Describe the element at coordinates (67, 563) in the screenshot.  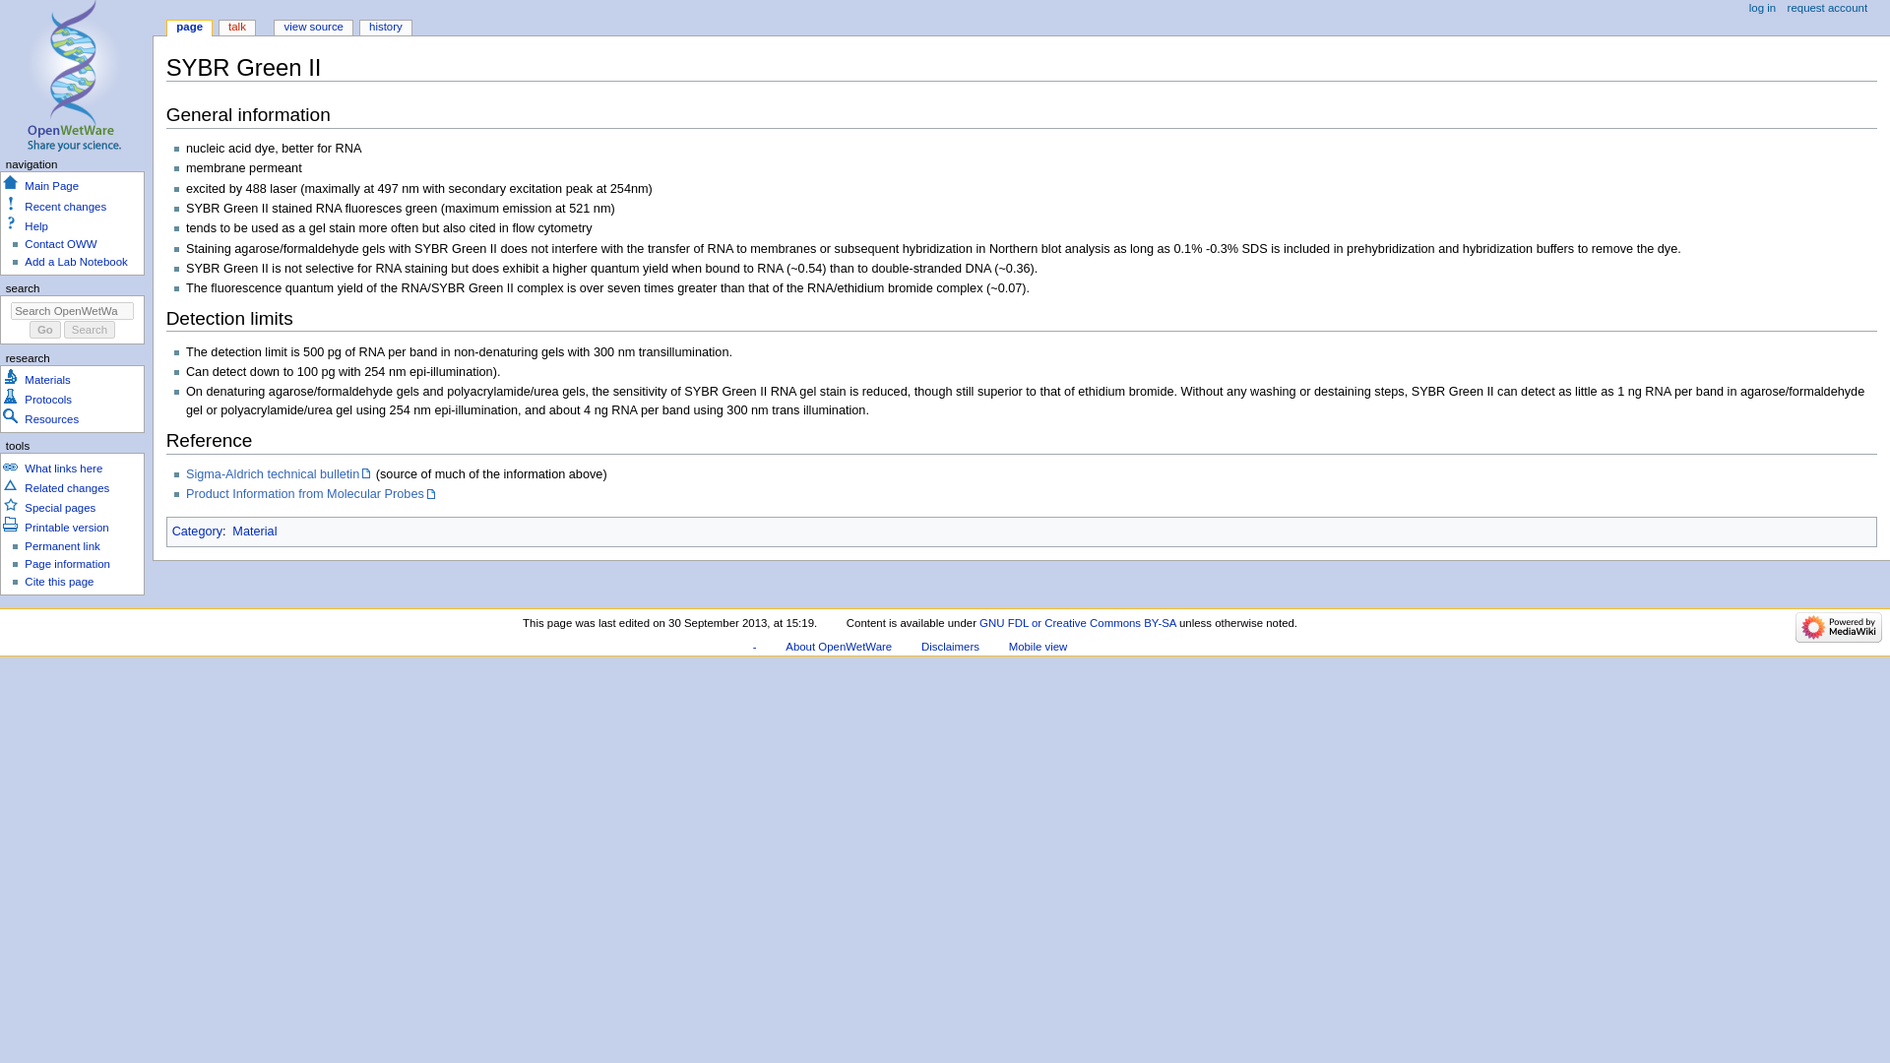
I see `Page information` at that location.